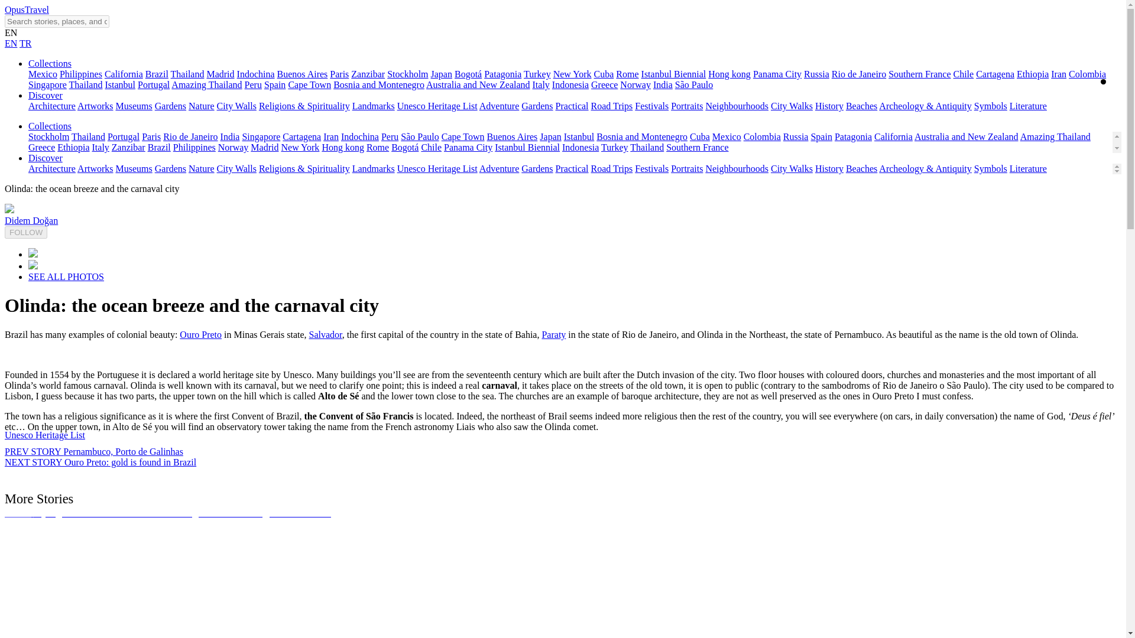  Describe the element at coordinates (859, 73) in the screenshot. I see `Rio de Janeiro` at that location.